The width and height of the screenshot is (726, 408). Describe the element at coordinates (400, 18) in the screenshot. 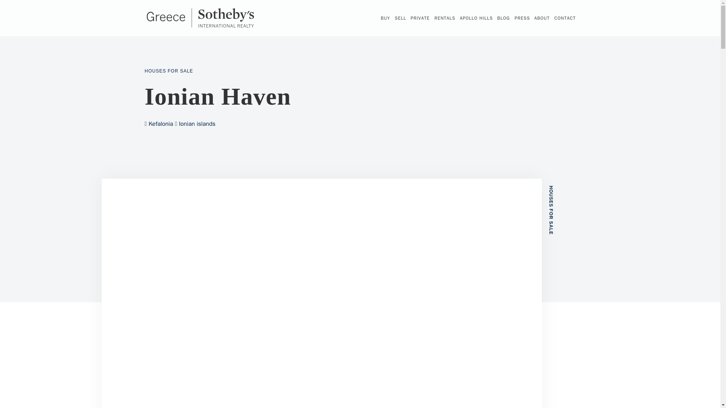

I see `SELL` at that location.